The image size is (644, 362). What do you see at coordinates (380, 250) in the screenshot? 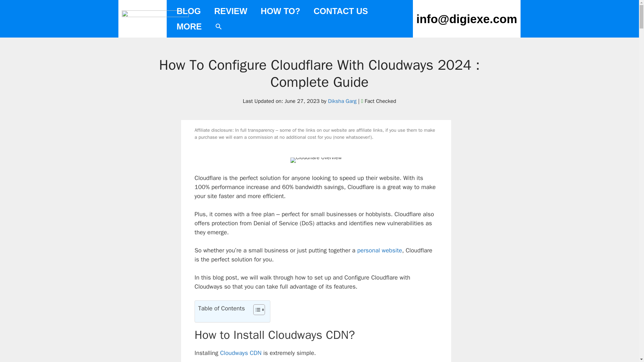
I see `personal website` at bounding box center [380, 250].